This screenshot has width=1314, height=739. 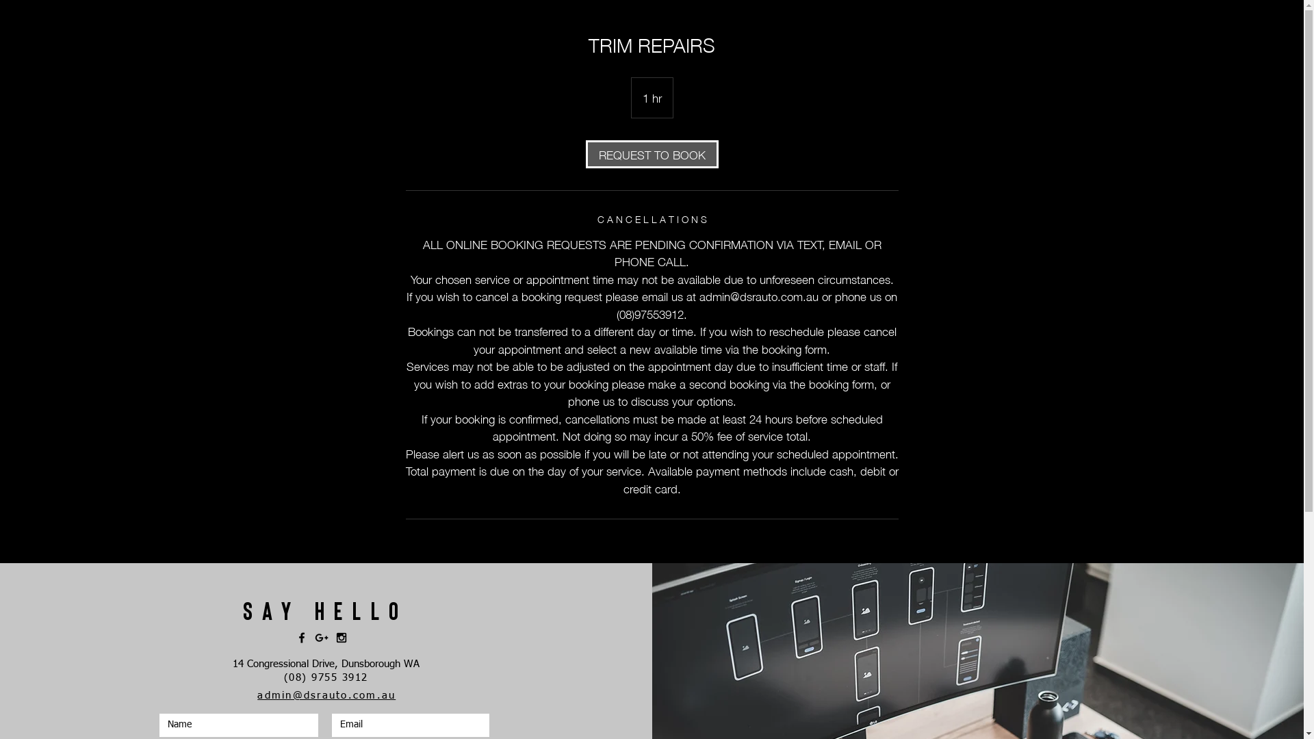 What do you see at coordinates (798, 37) in the screenshot?
I see `+ Panel & Paint Services` at bounding box center [798, 37].